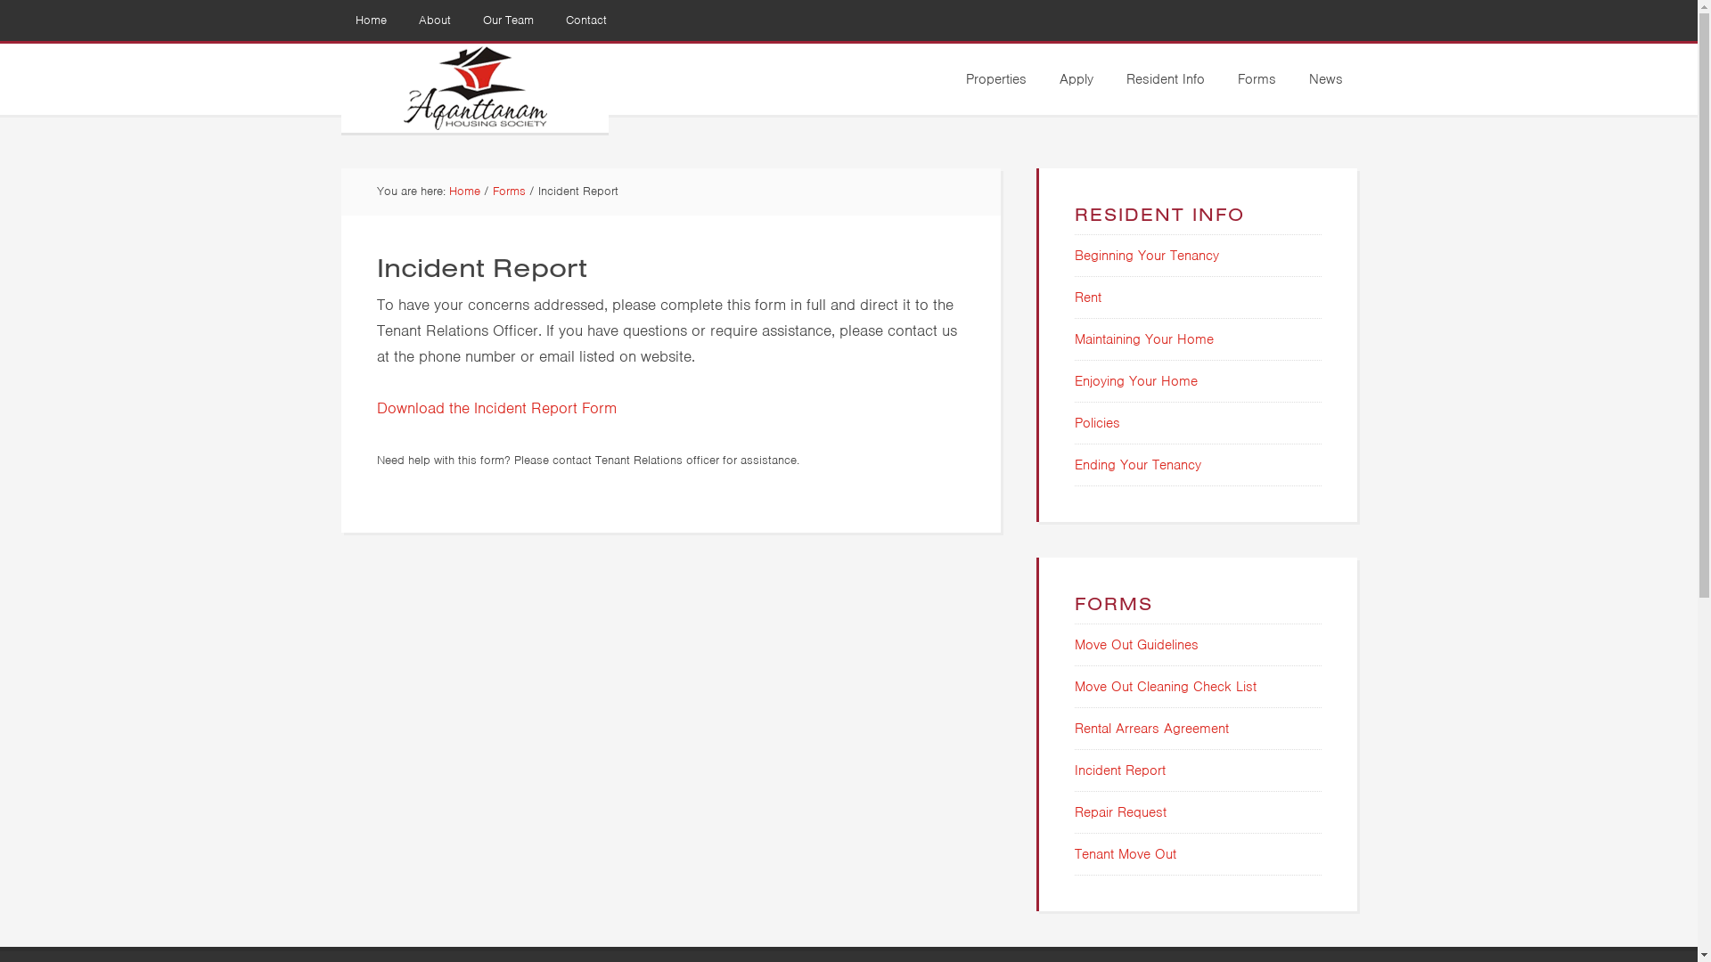 The image size is (1711, 962). What do you see at coordinates (585, 20) in the screenshot?
I see `Contact` at bounding box center [585, 20].